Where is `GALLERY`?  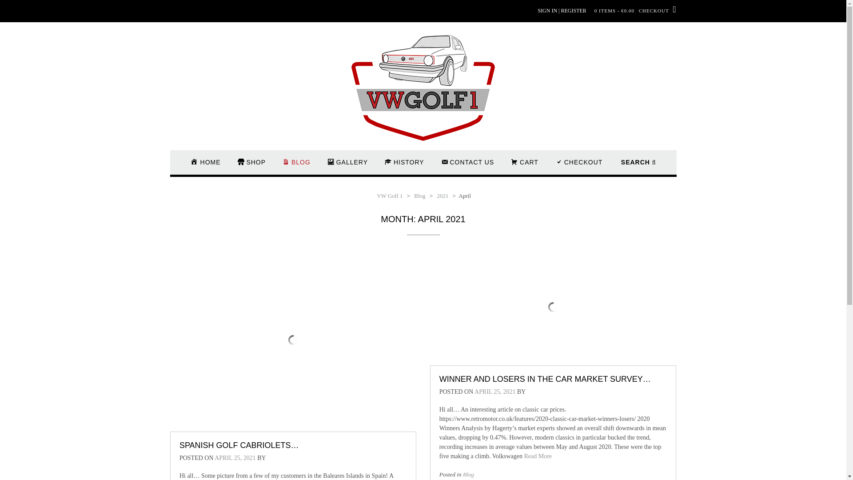 GALLERY is located at coordinates (347, 166).